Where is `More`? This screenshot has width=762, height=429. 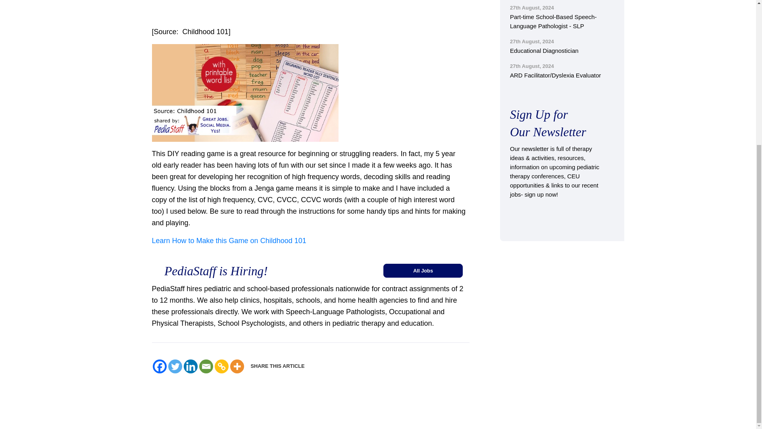
More is located at coordinates (237, 366).